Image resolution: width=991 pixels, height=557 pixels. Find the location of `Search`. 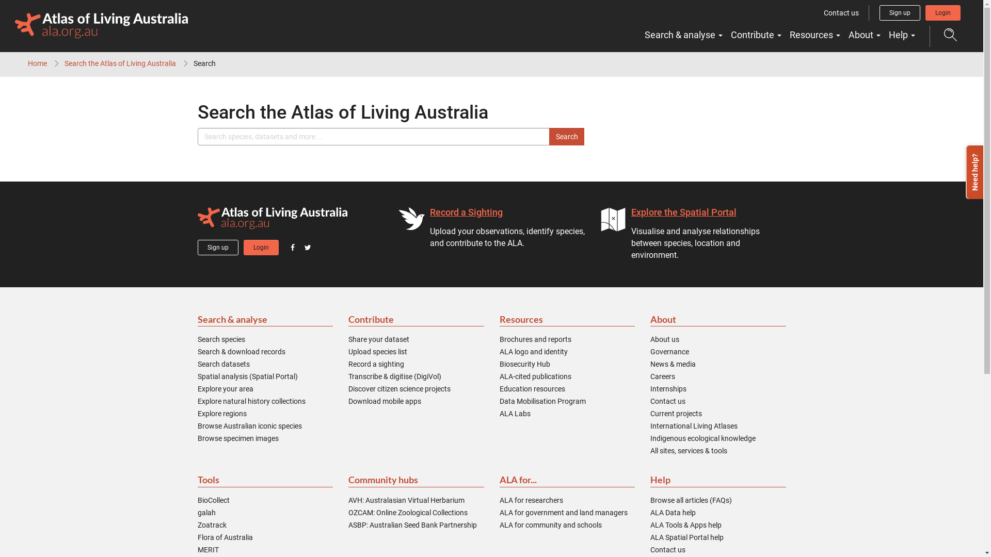

Search is located at coordinates (567, 137).